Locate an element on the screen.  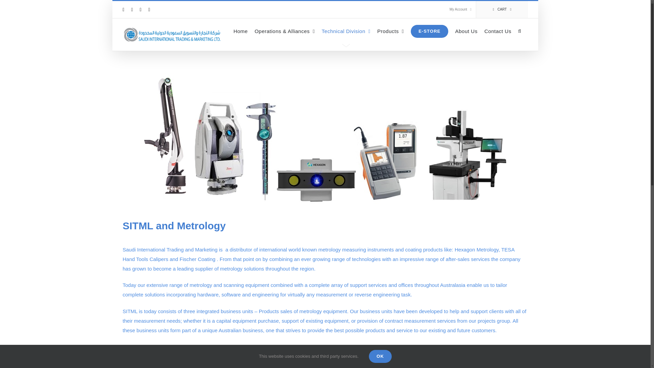
Products is located at coordinates (390, 31).